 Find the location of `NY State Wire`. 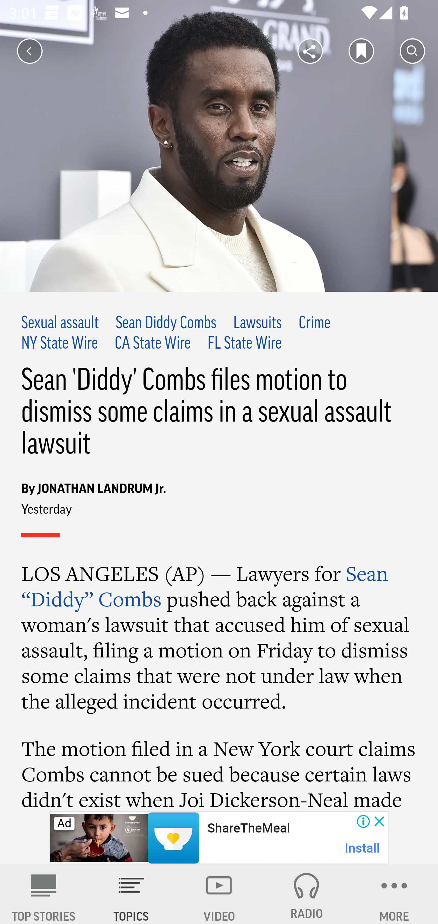

NY State Wire is located at coordinates (60, 344).